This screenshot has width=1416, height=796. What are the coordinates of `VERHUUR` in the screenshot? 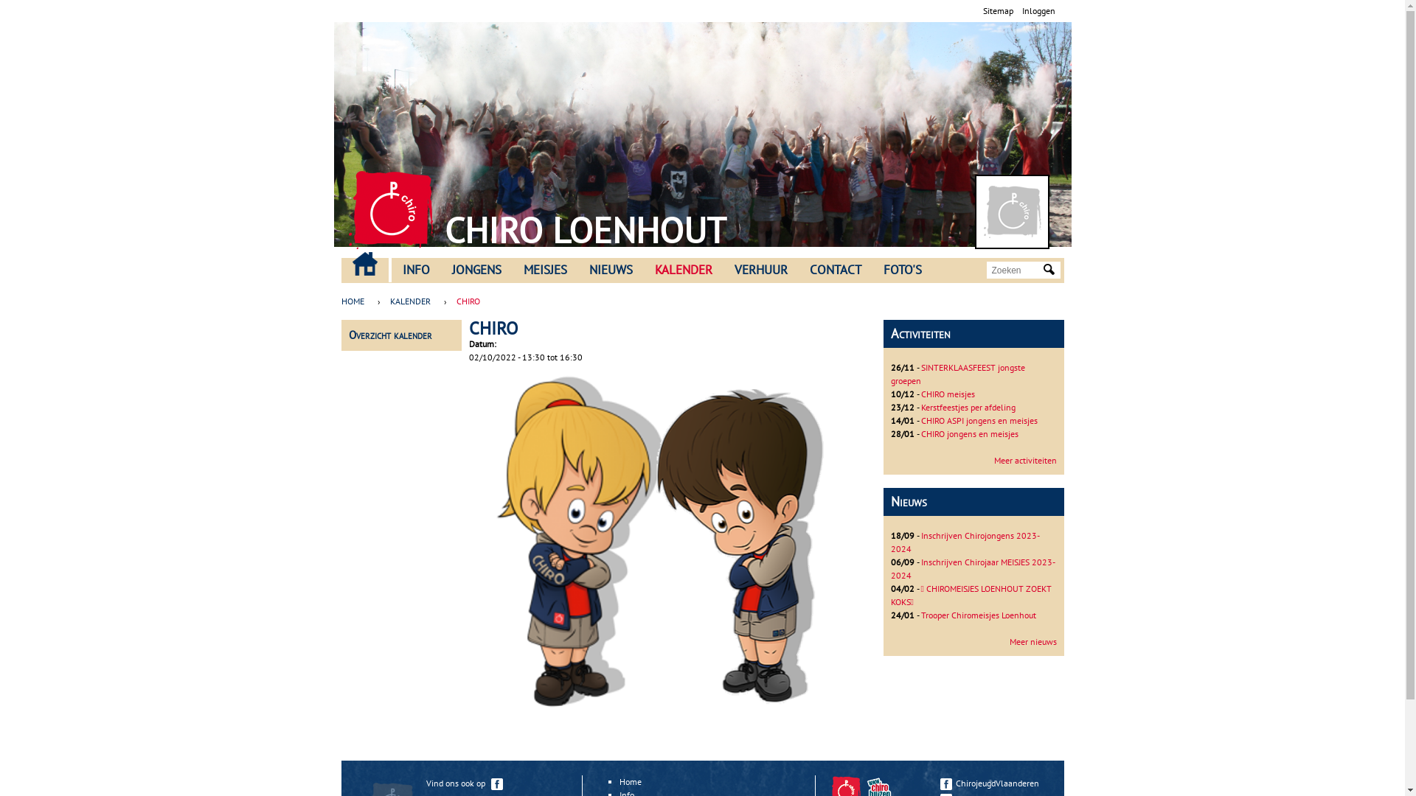 It's located at (760, 270).